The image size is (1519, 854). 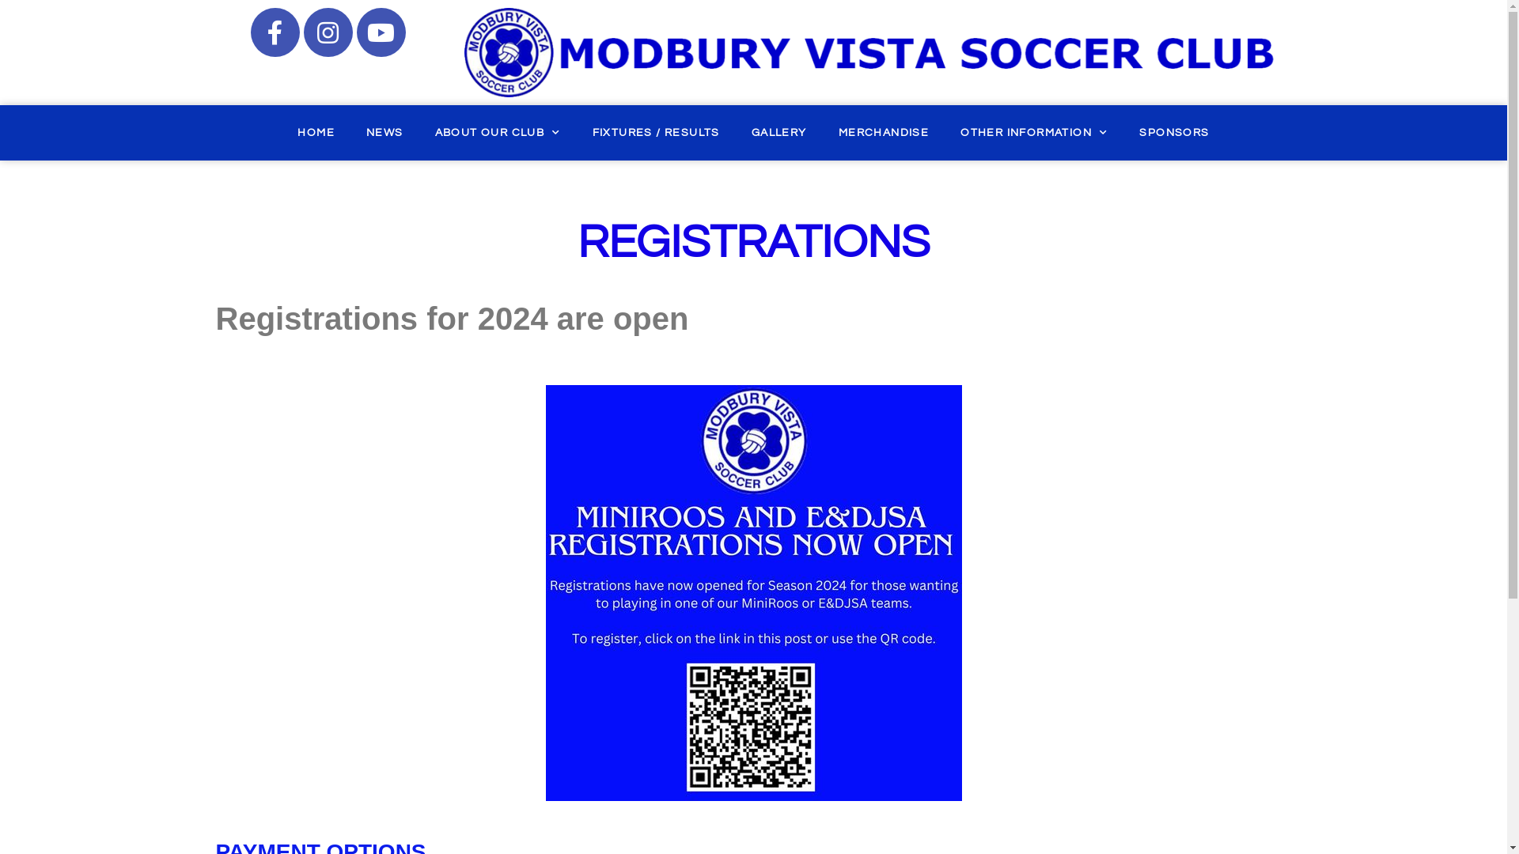 I want to click on OTHER INFORMATION, so click(x=1034, y=133).